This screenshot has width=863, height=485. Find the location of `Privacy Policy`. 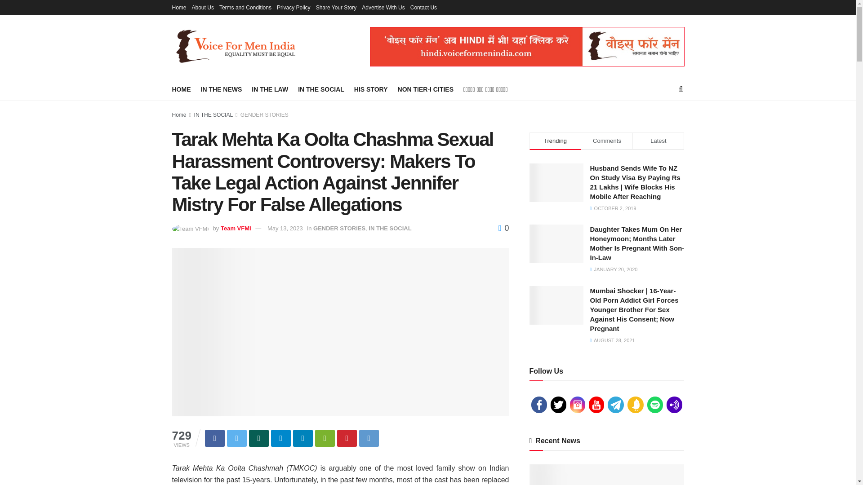

Privacy Policy is located at coordinates (294, 7).